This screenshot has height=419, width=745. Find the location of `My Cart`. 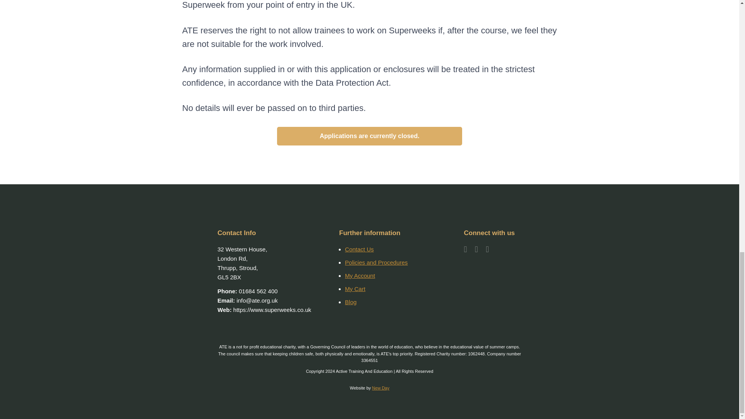

My Cart is located at coordinates (355, 289).